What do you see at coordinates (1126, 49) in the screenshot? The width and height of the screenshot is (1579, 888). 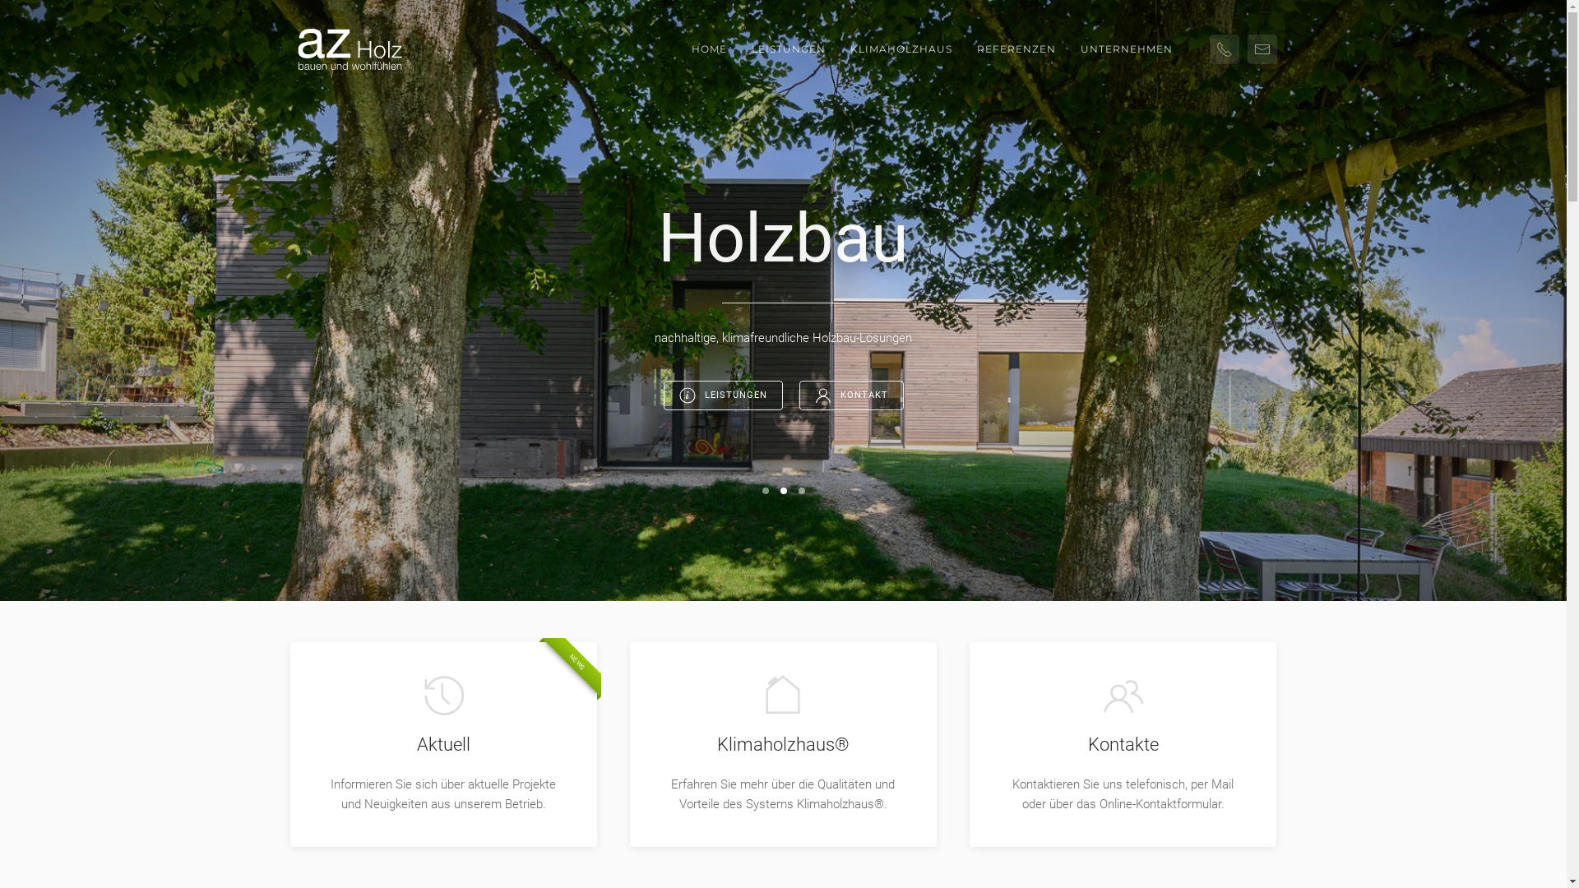 I see `UNTERNEHMEN` at bounding box center [1126, 49].